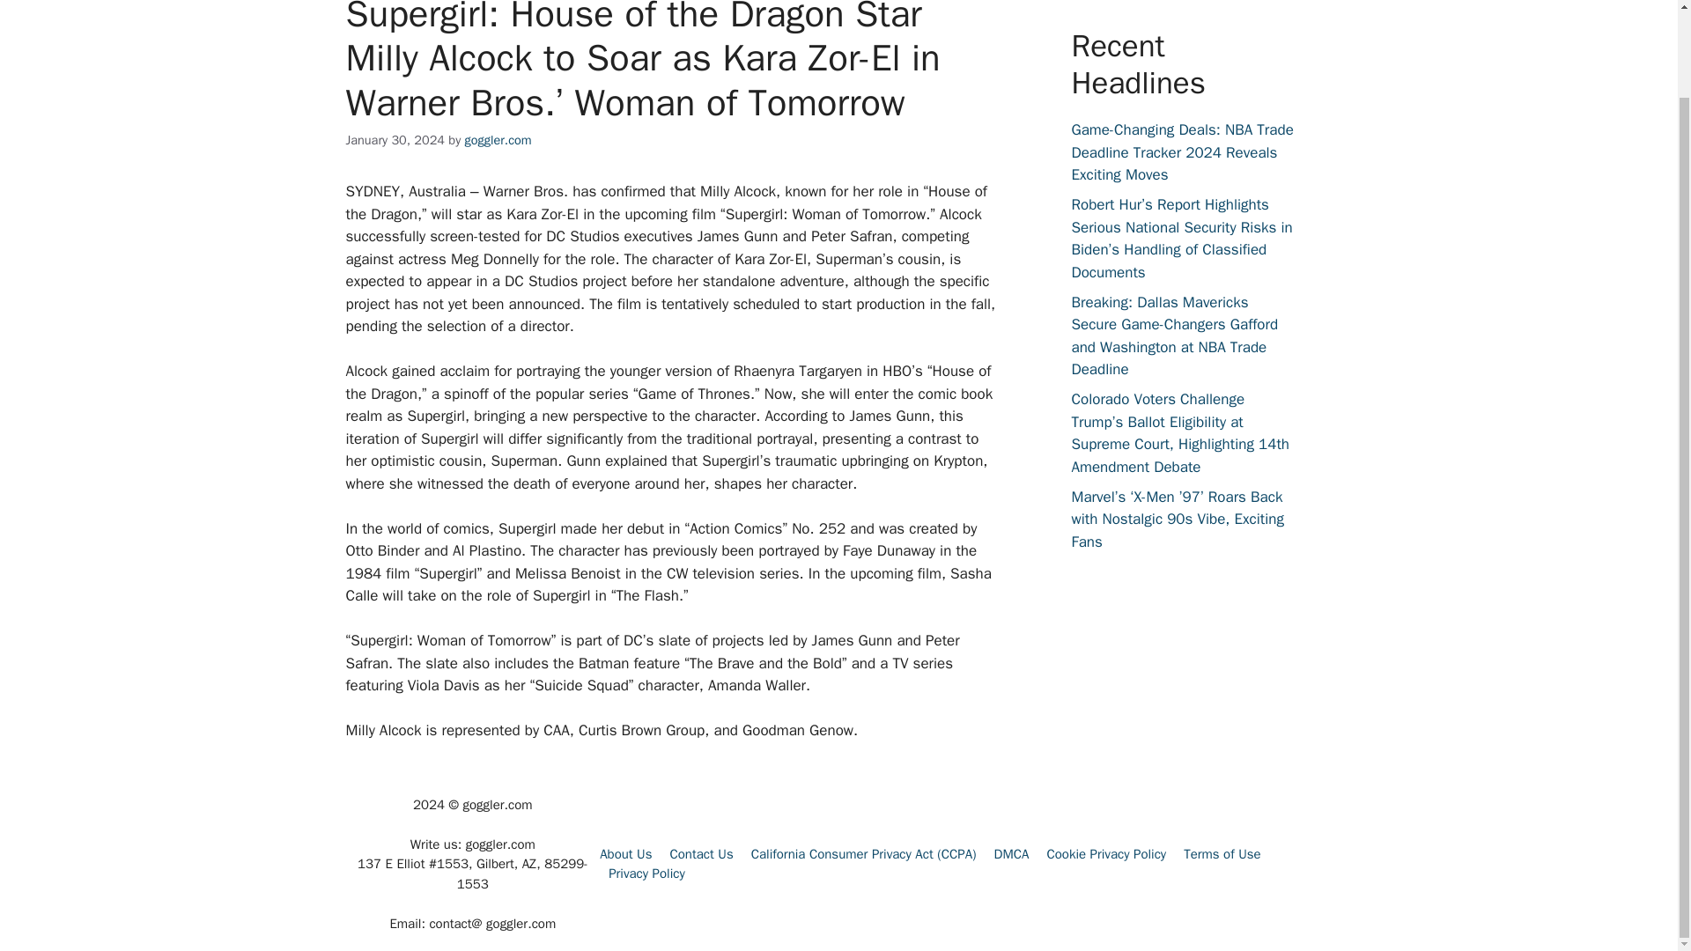 This screenshot has height=951, width=1691. Describe the element at coordinates (498, 140) in the screenshot. I see `View all posts by goggler.com` at that location.